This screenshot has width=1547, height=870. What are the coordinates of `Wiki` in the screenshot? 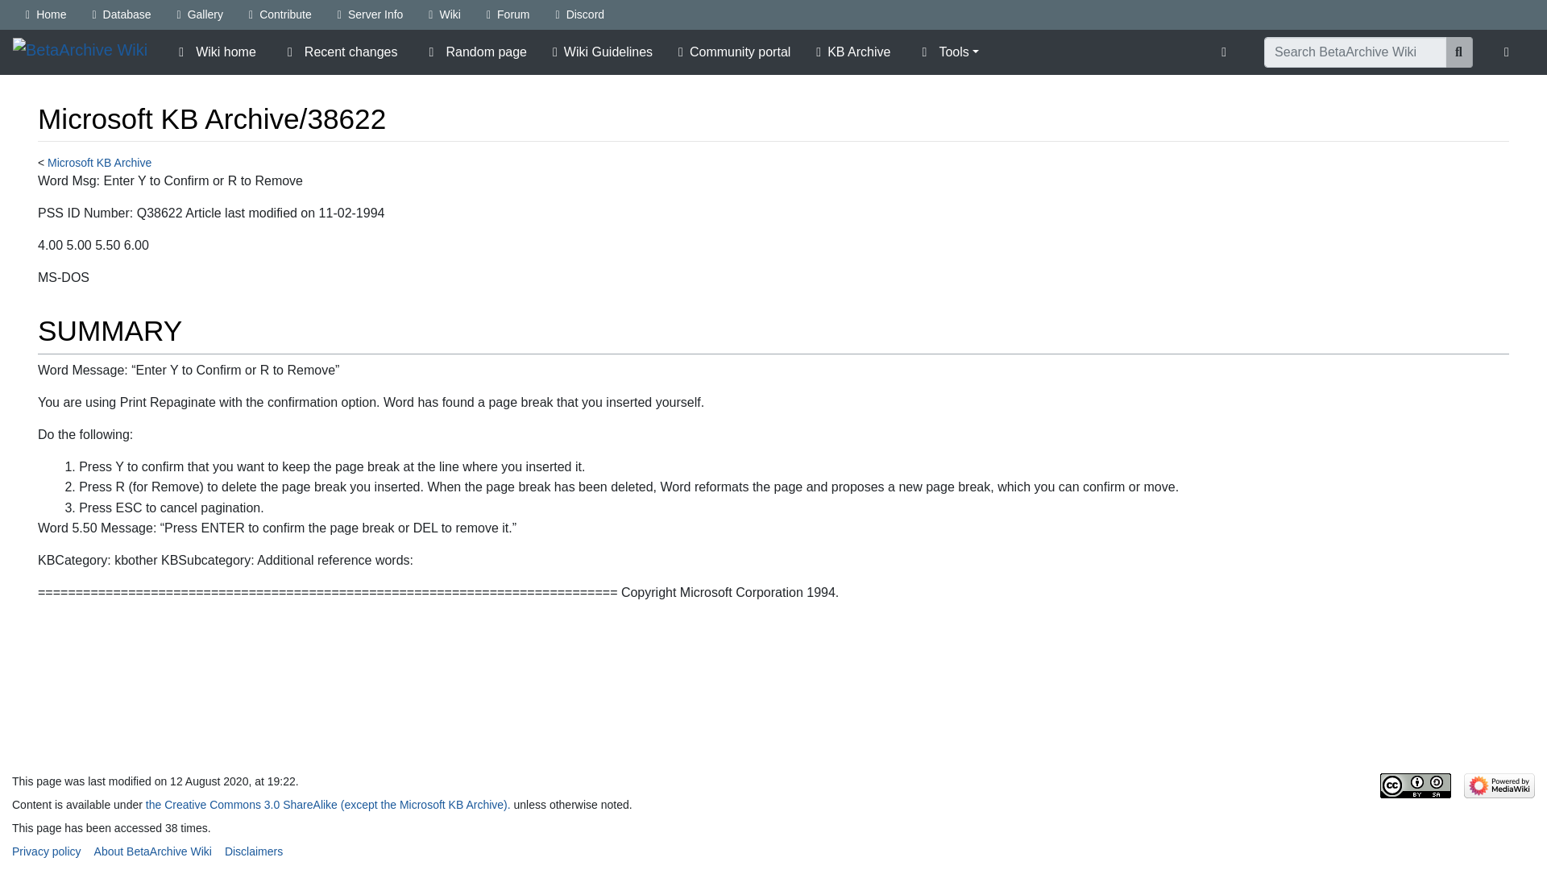 It's located at (445, 14).